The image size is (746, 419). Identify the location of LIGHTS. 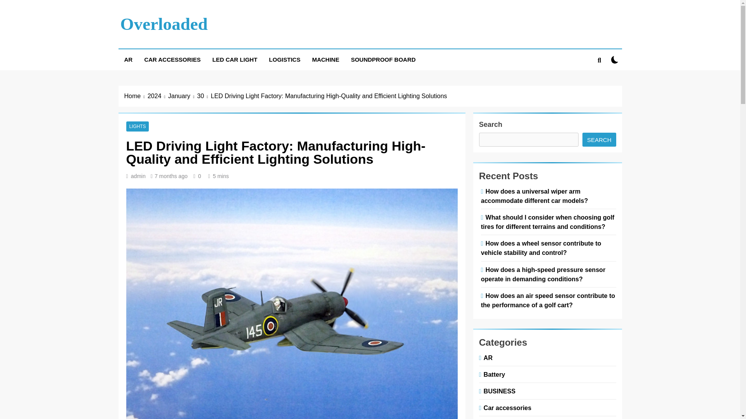
(137, 126).